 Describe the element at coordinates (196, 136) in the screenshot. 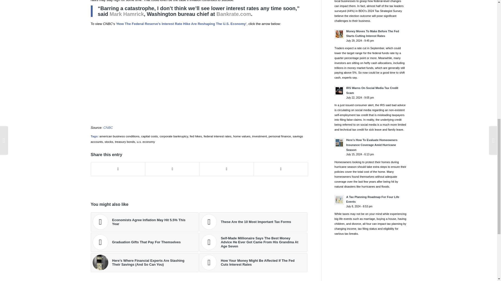

I see `fed hikes` at that location.